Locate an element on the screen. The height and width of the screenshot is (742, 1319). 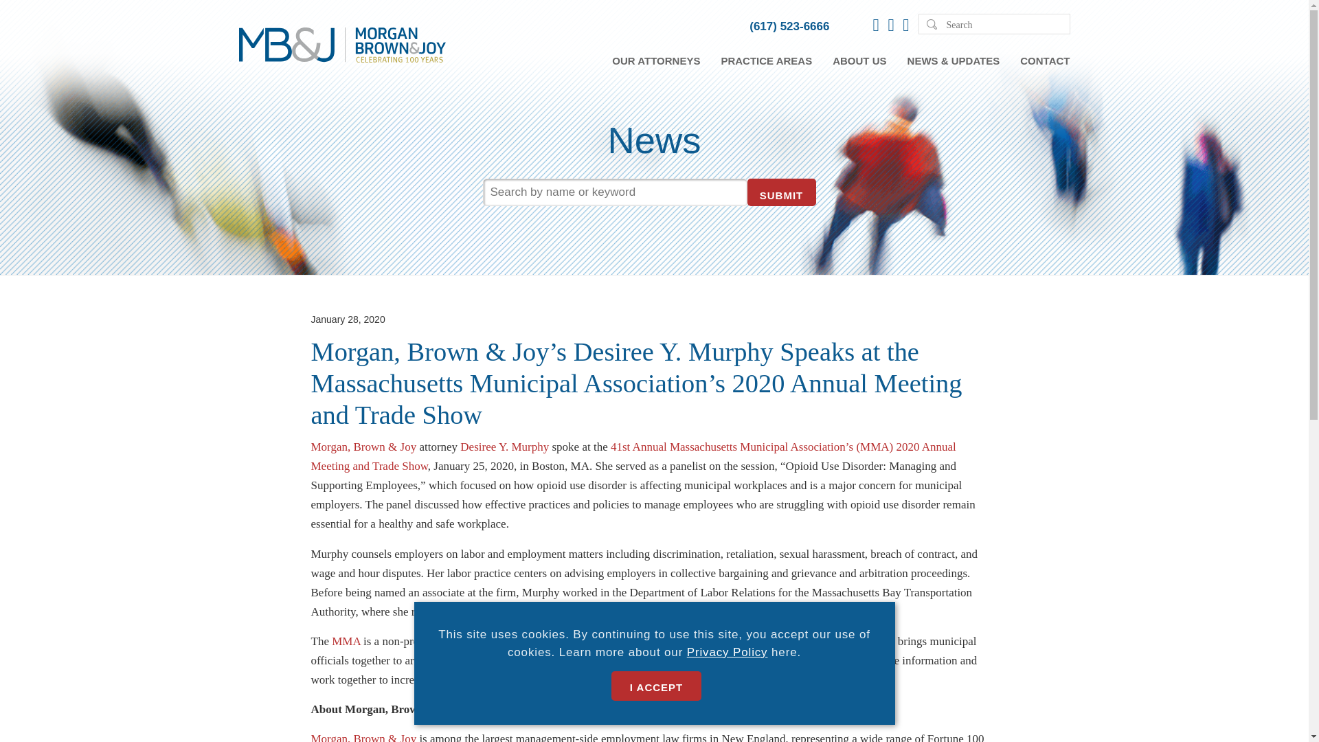
SUBMIT is located at coordinates (782, 192).